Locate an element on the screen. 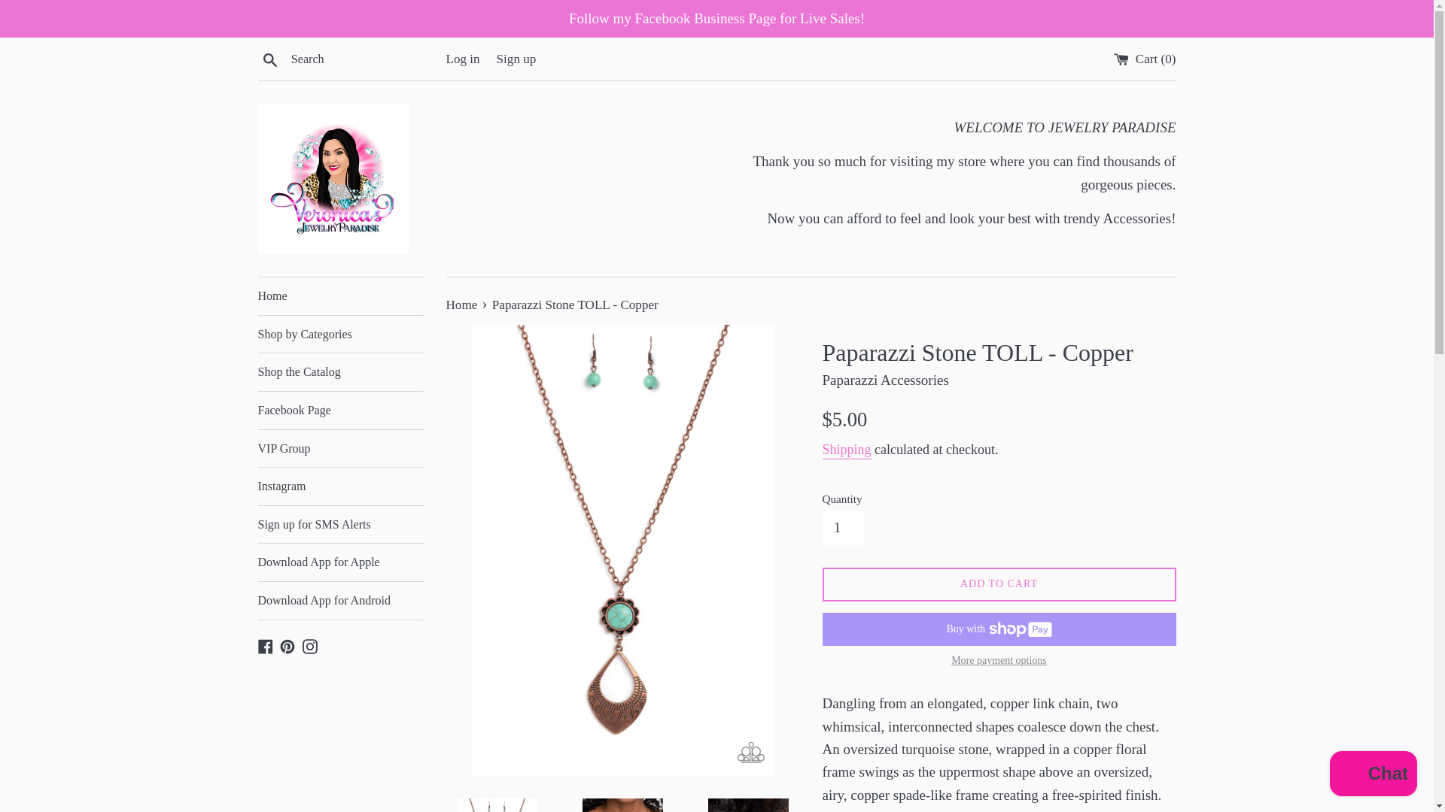 The image size is (1445, 812). Sign up for SMS Alerts is located at coordinates (340, 524).